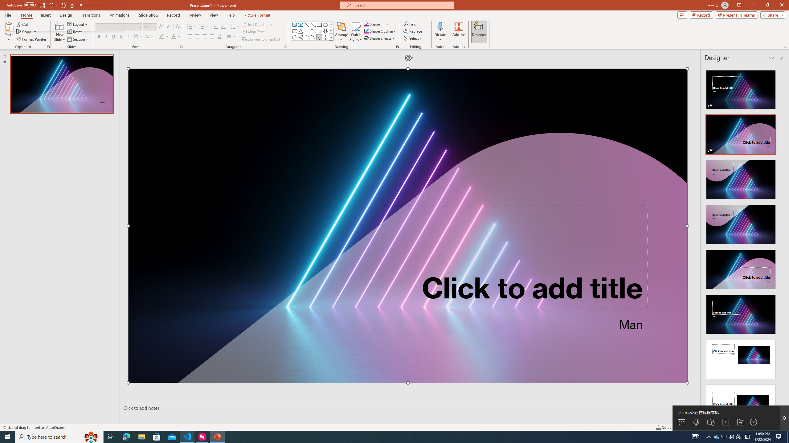  Describe the element at coordinates (231, 15) in the screenshot. I see `Help` at that location.